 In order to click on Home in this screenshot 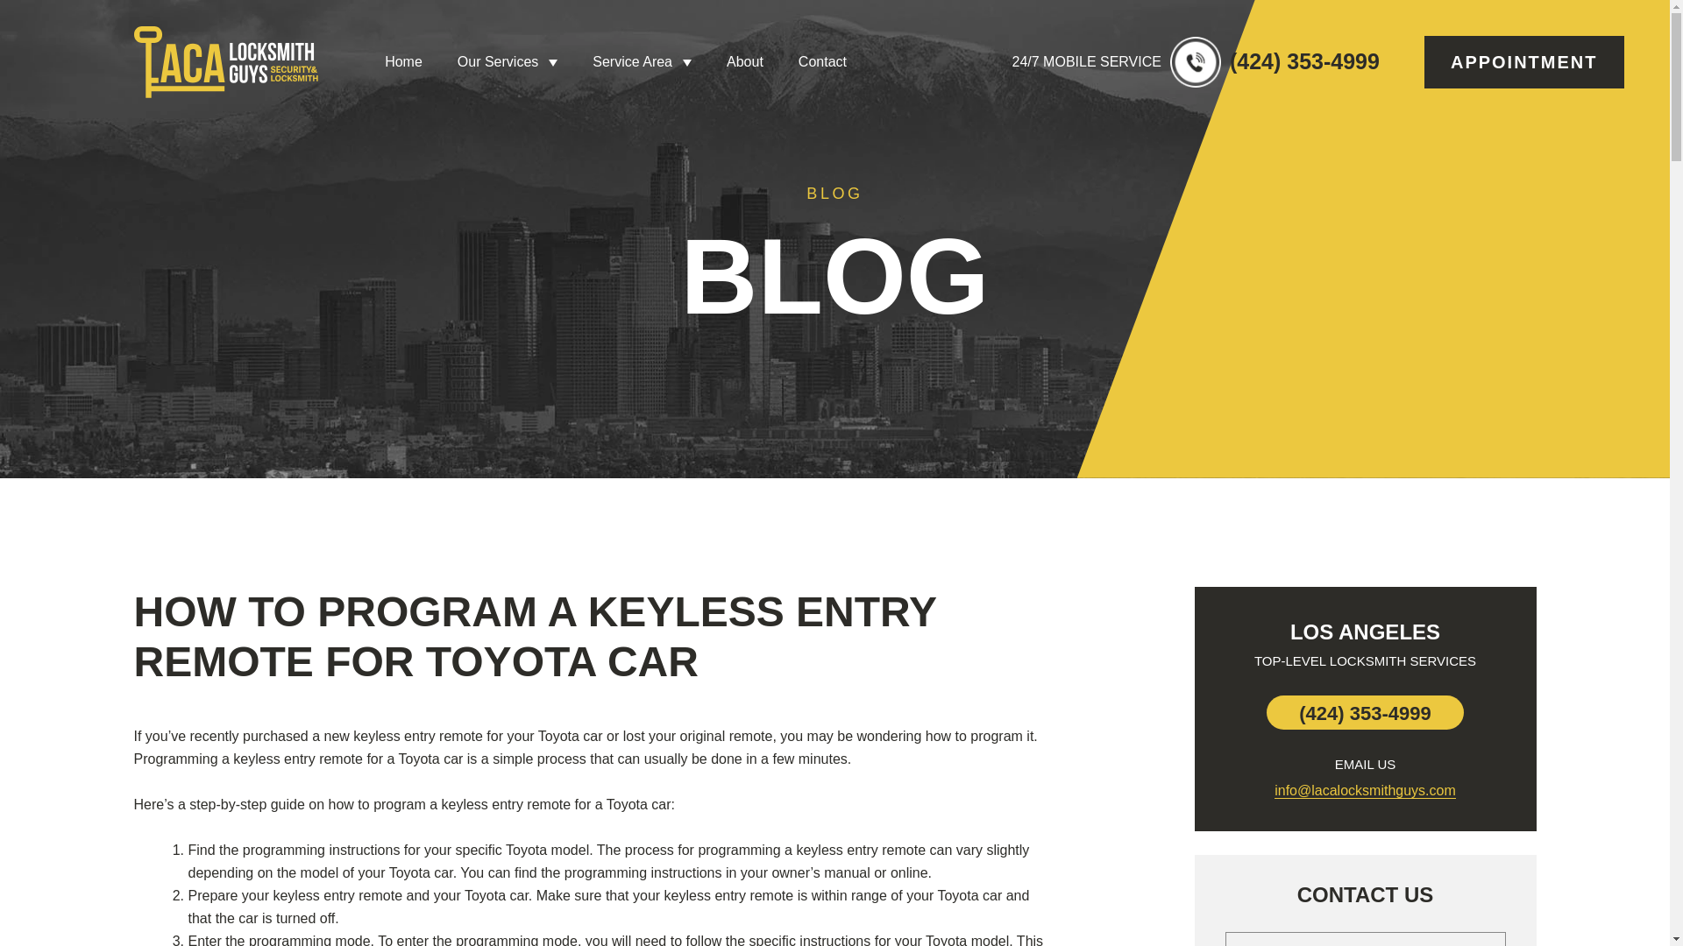, I will do `click(403, 62)`.